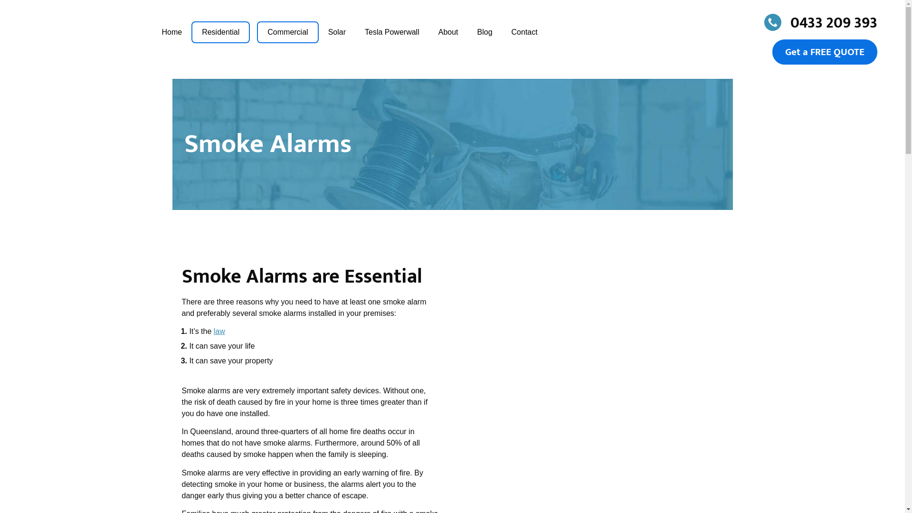 Image resolution: width=912 pixels, height=513 pixels. I want to click on Tesla Powerwall, so click(392, 32).